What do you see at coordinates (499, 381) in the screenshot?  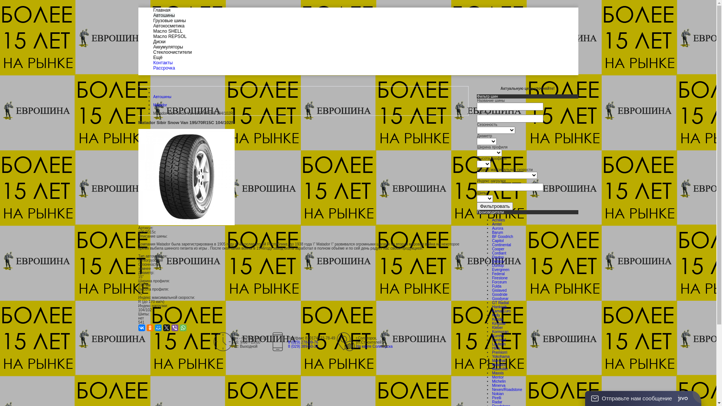 I see `Michelin` at bounding box center [499, 381].